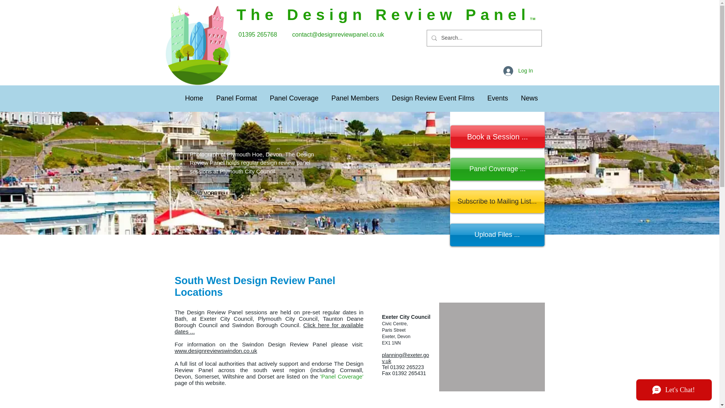  What do you see at coordinates (194, 98) in the screenshot?
I see `Home` at bounding box center [194, 98].